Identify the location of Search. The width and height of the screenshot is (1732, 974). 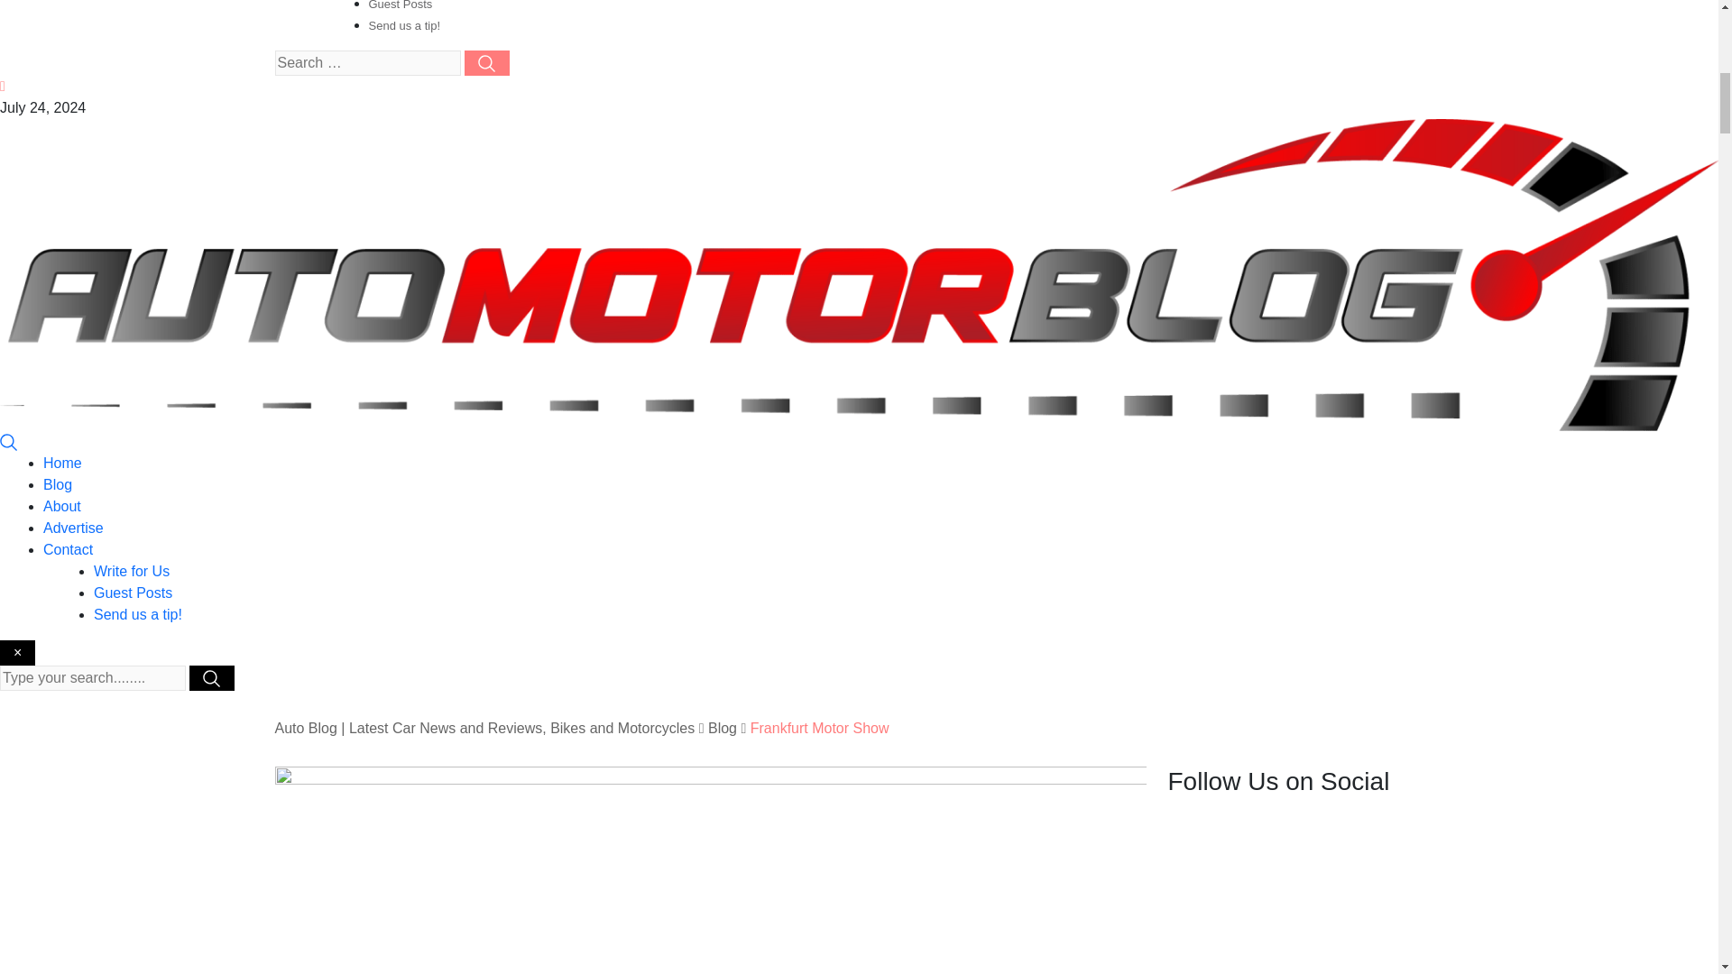
(9, 440).